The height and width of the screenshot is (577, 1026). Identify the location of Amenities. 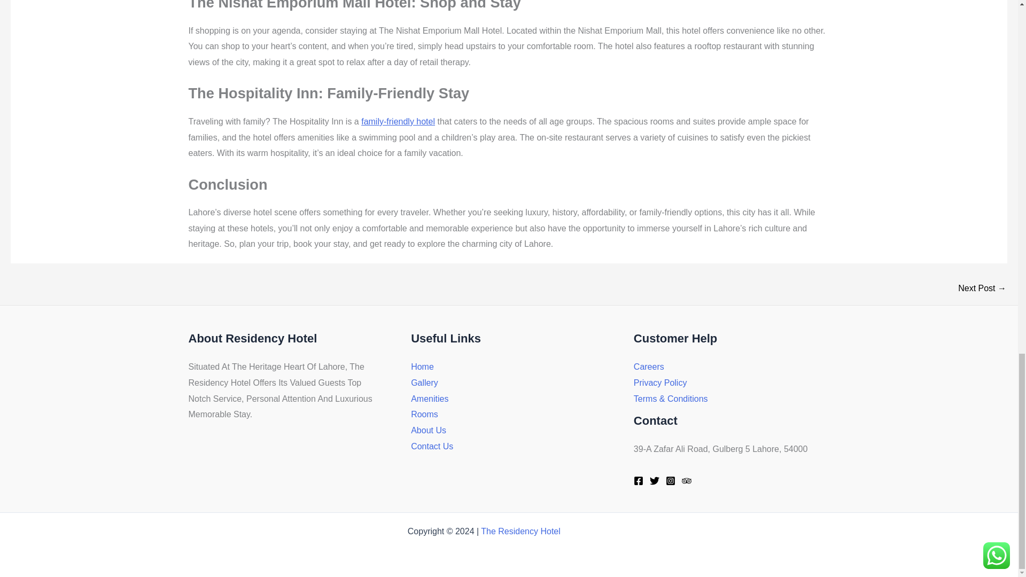
(430, 399).